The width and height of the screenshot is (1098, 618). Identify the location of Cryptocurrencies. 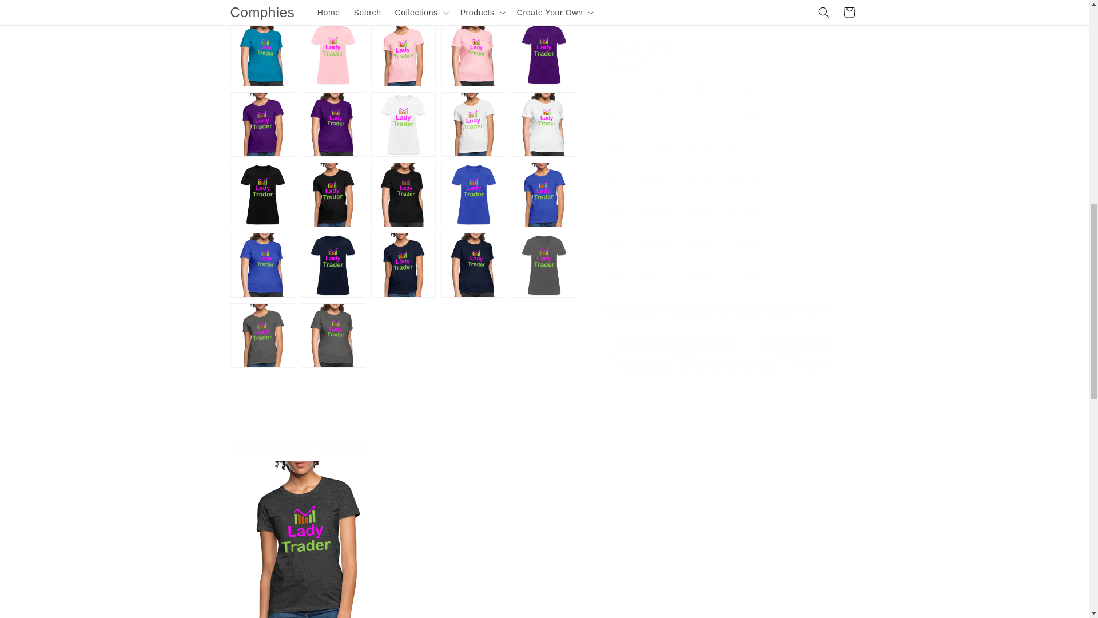
(795, 332).